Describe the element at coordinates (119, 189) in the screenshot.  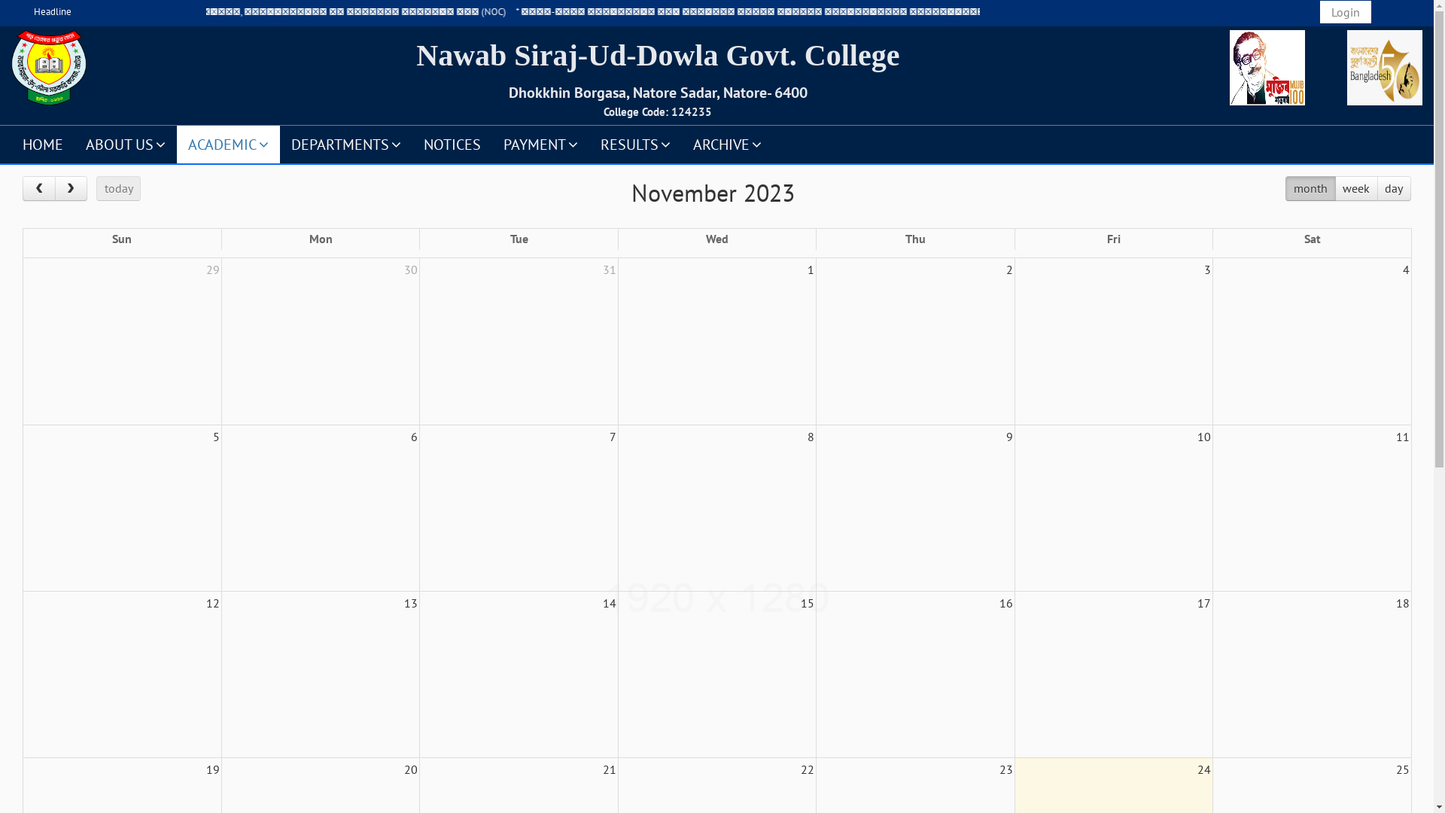
I see `today` at that location.